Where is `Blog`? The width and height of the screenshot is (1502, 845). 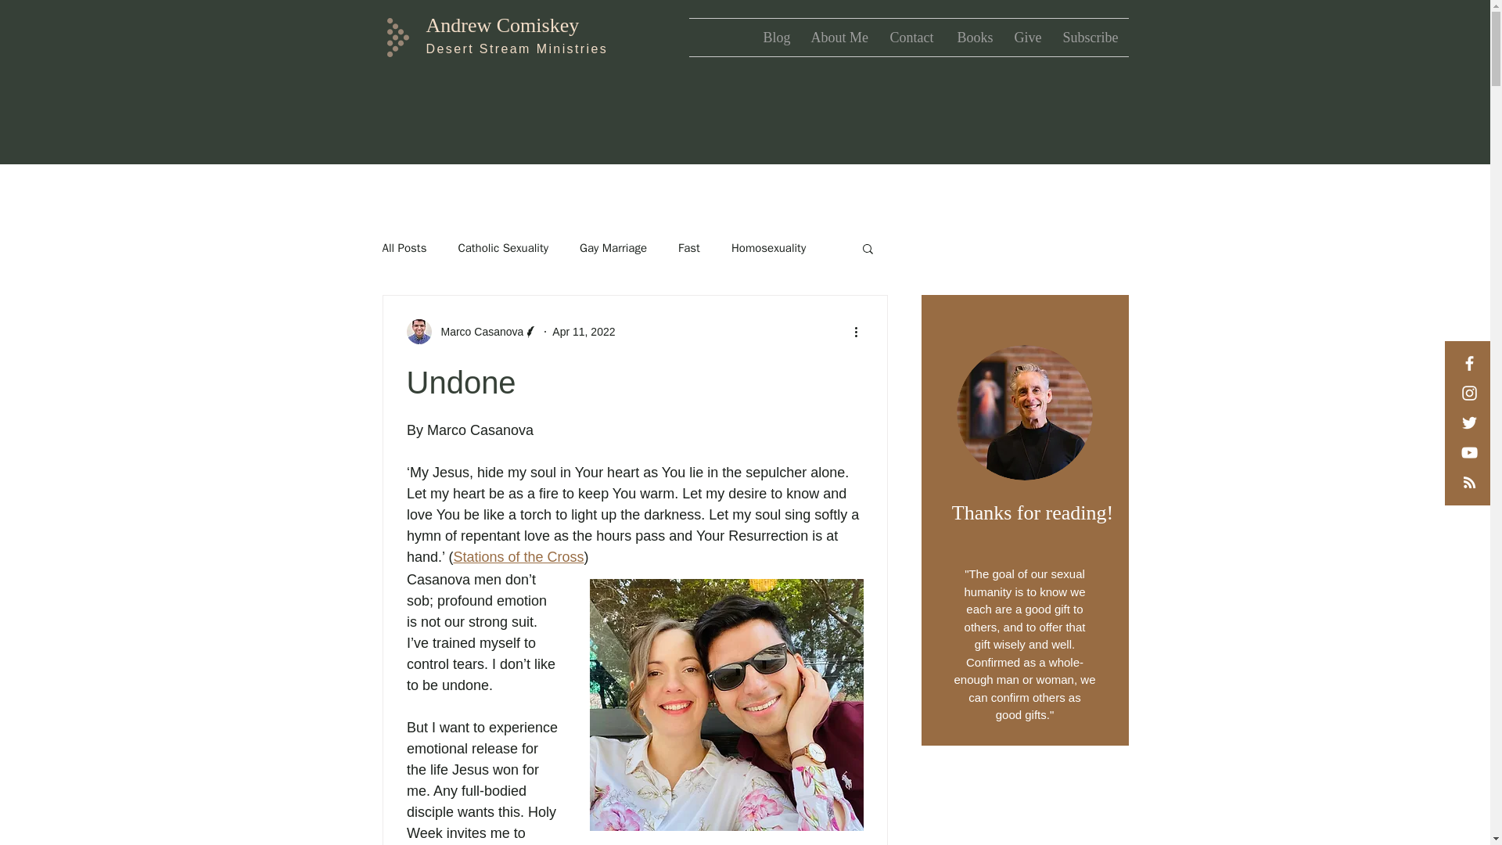 Blog is located at coordinates (774, 38).